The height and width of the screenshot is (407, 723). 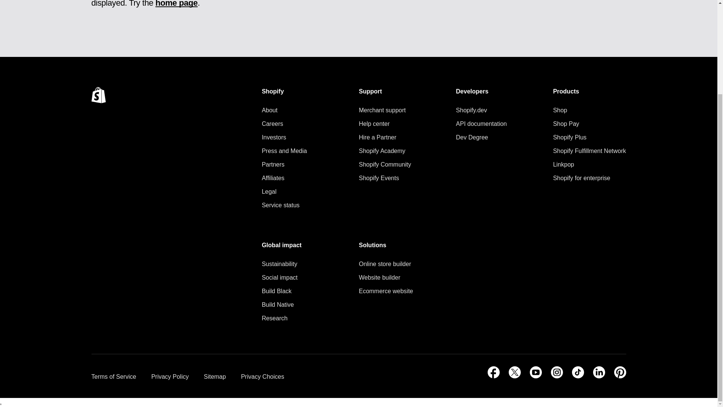 What do you see at coordinates (284, 110) in the screenshot?
I see `About` at bounding box center [284, 110].